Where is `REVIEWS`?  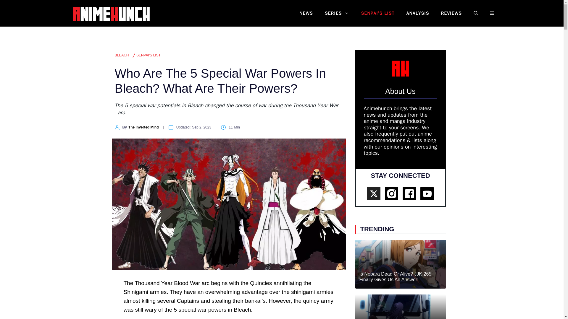
REVIEWS is located at coordinates (451, 13).